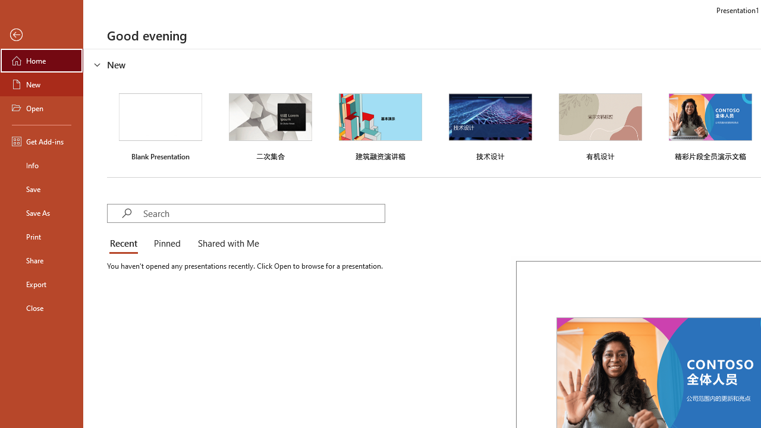 This screenshot has height=428, width=761. I want to click on Print, so click(42, 237).